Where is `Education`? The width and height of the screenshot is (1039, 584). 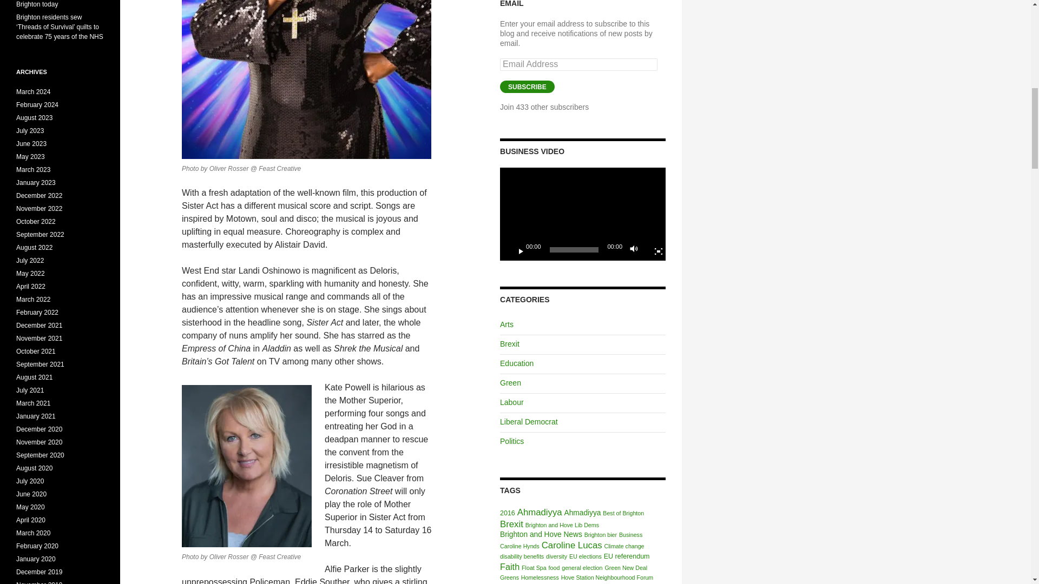
Education is located at coordinates (516, 363).